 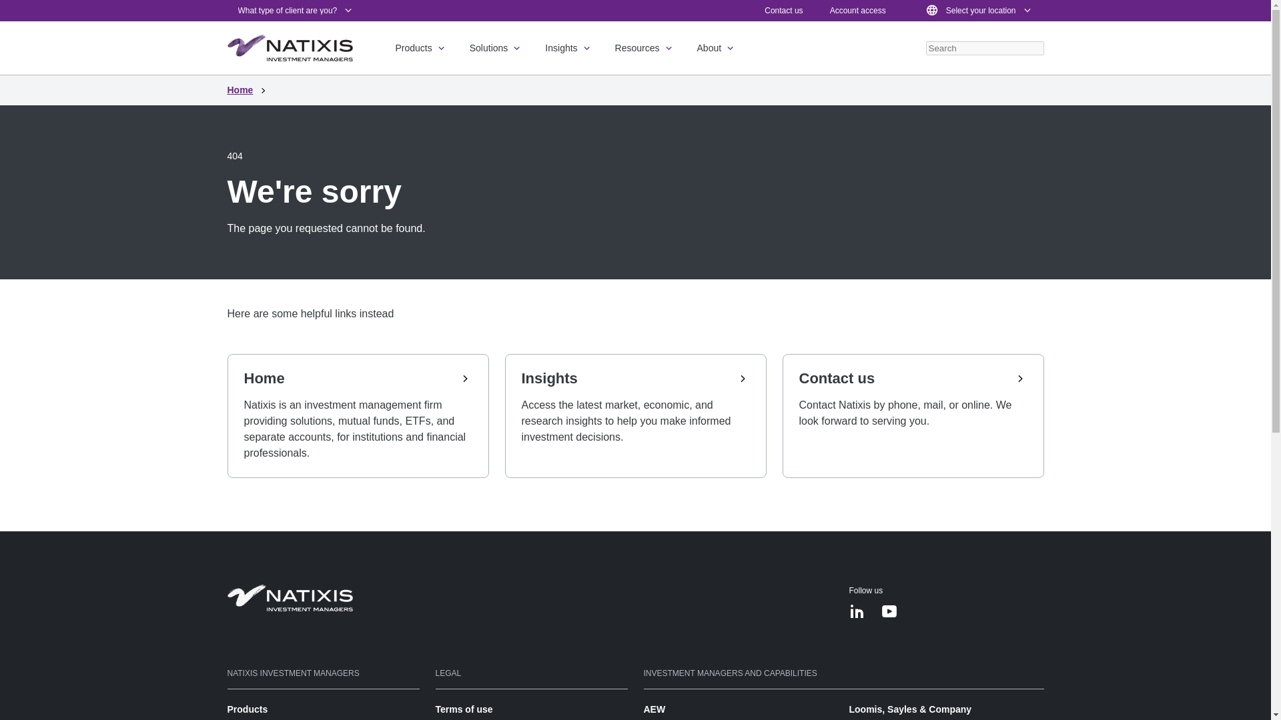 What do you see at coordinates (978, 11) in the screenshot?
I see `Select your location` at bounding box center [978, 11].